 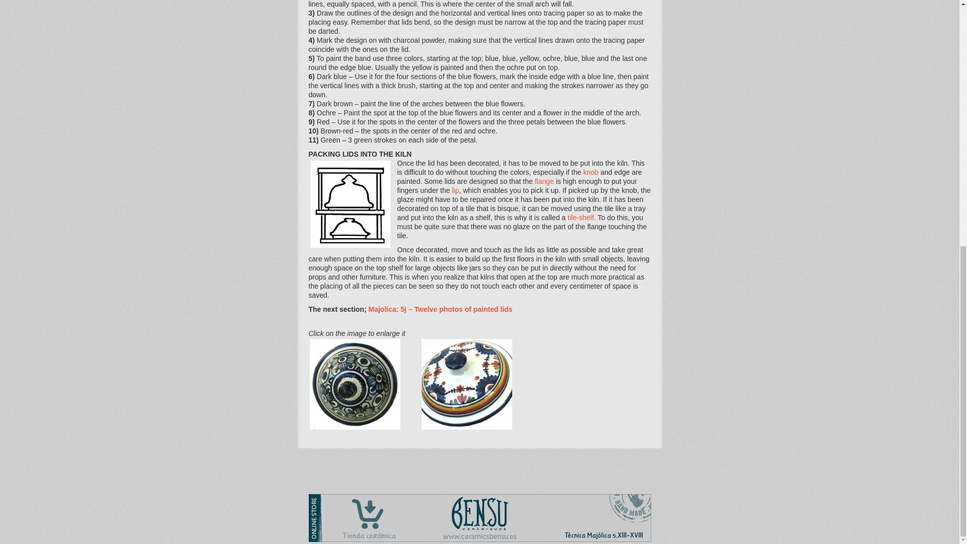 I want to click on Majolica: 5j - Twelve photos of painted lids  , so click(x=440, y=309).